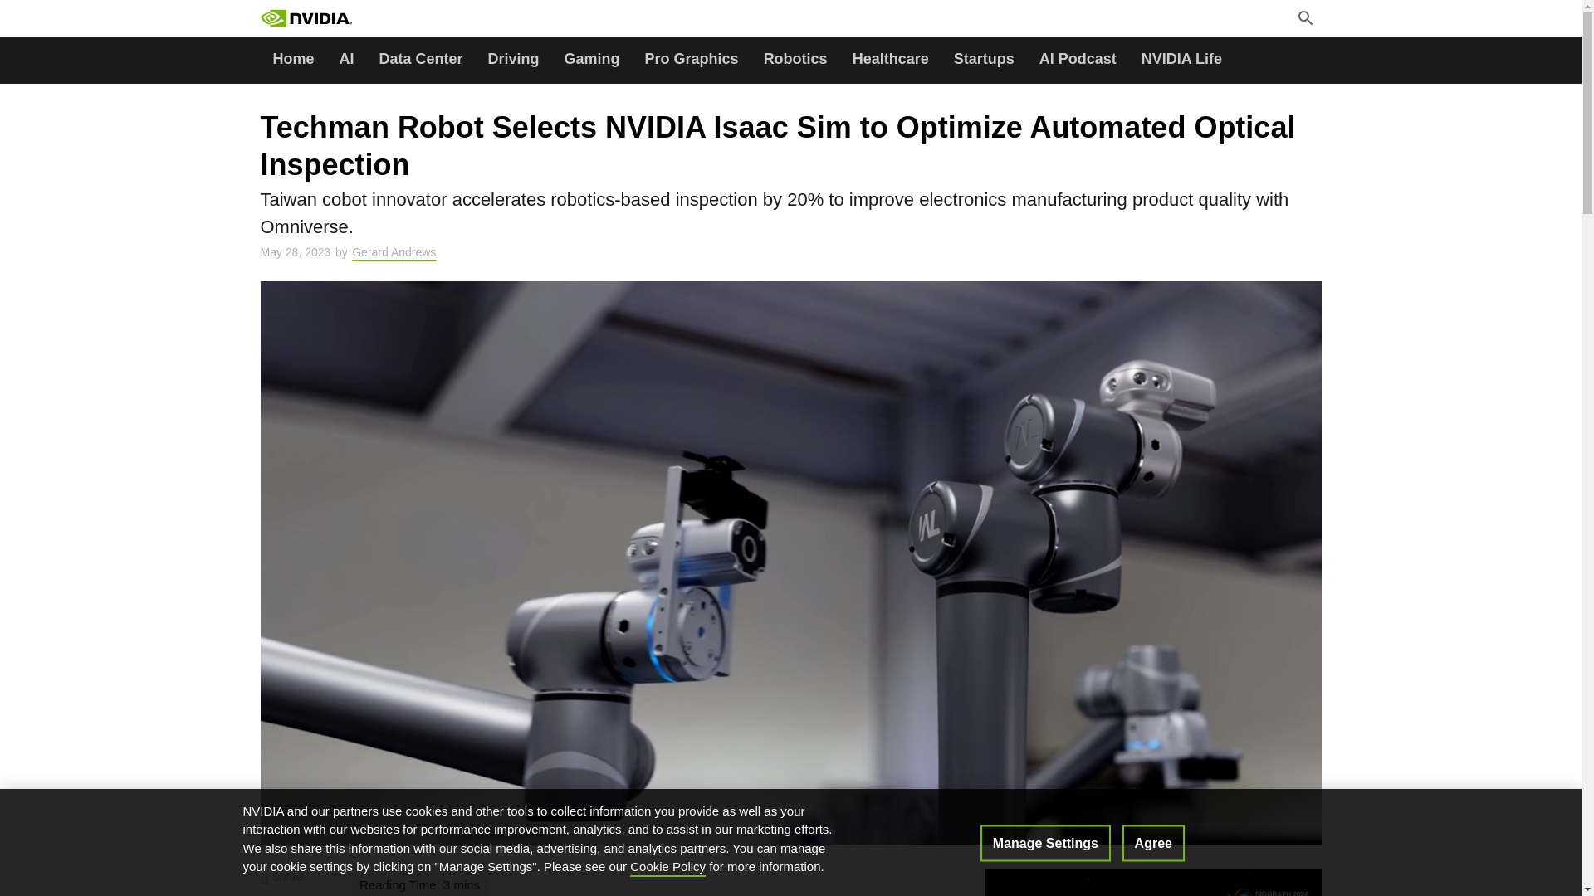 The image size is (1594, 896). Describe the element at coordinates (795, 61) in the screenshot. I see `Robotics` at that location.